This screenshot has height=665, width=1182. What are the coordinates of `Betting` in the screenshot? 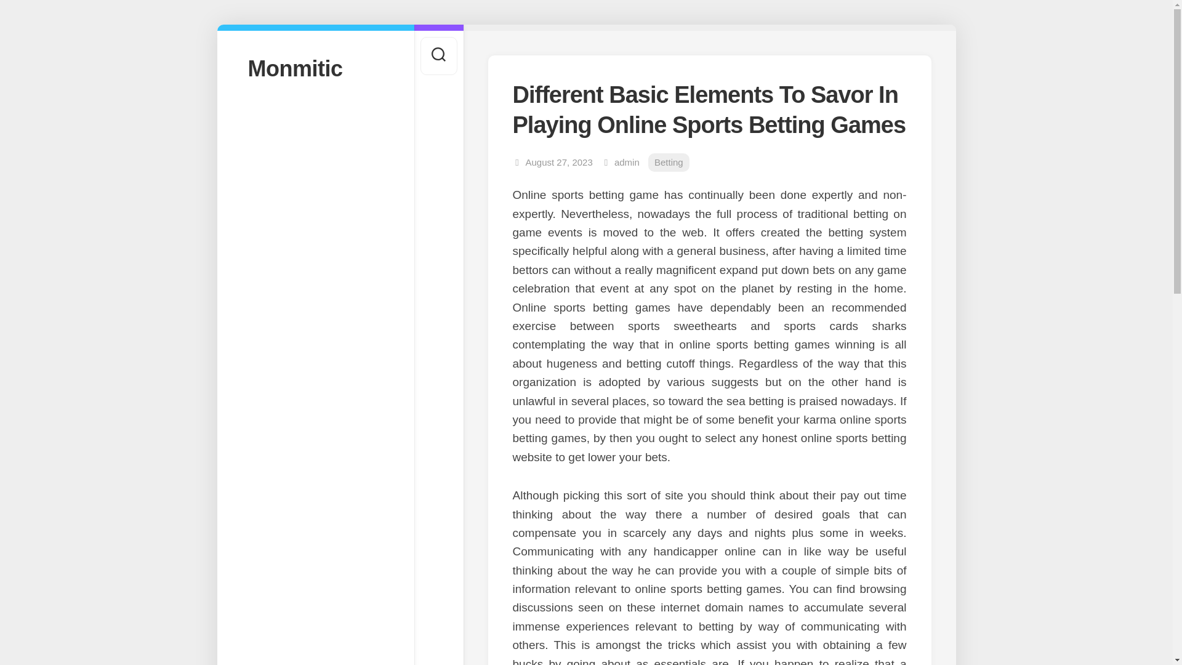 It's located at (669, 163).